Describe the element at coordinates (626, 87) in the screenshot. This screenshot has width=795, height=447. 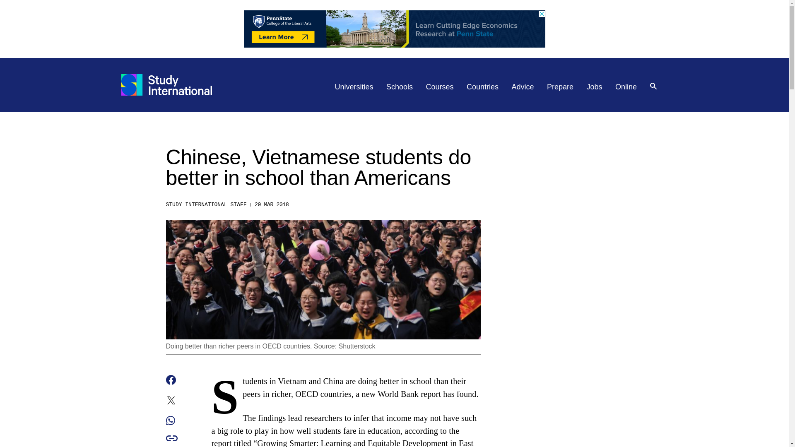
I see `Online` at that location.